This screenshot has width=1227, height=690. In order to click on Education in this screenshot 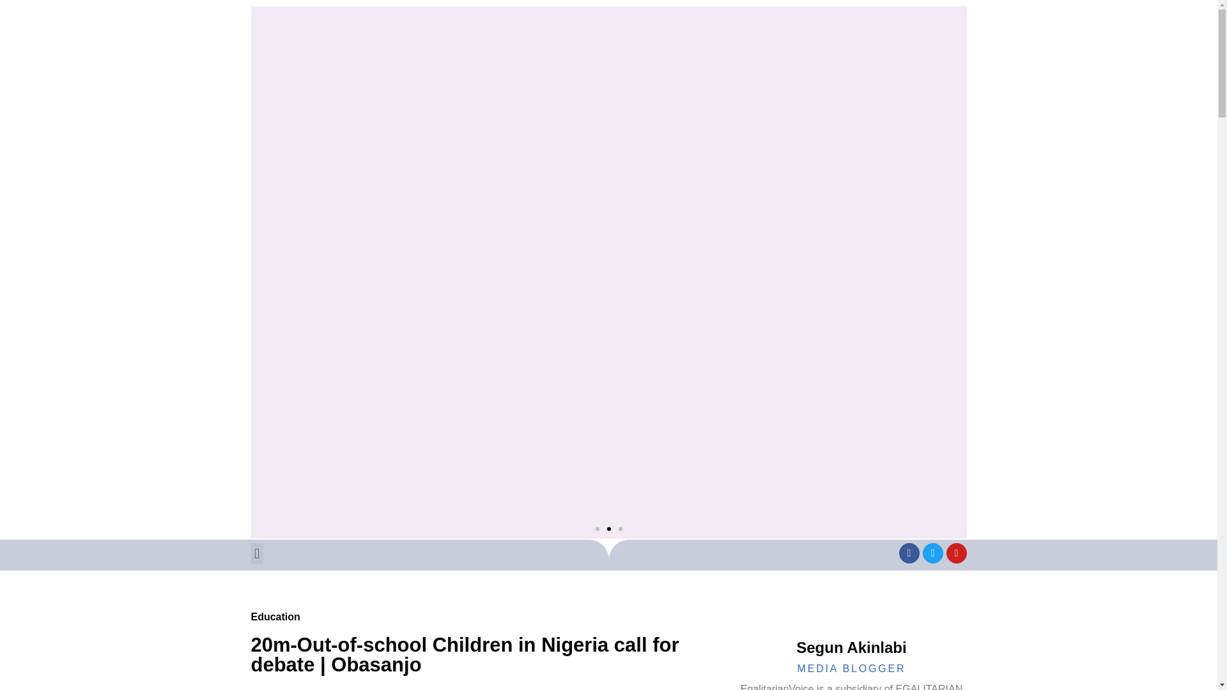, I will do `click(275, 617)`.